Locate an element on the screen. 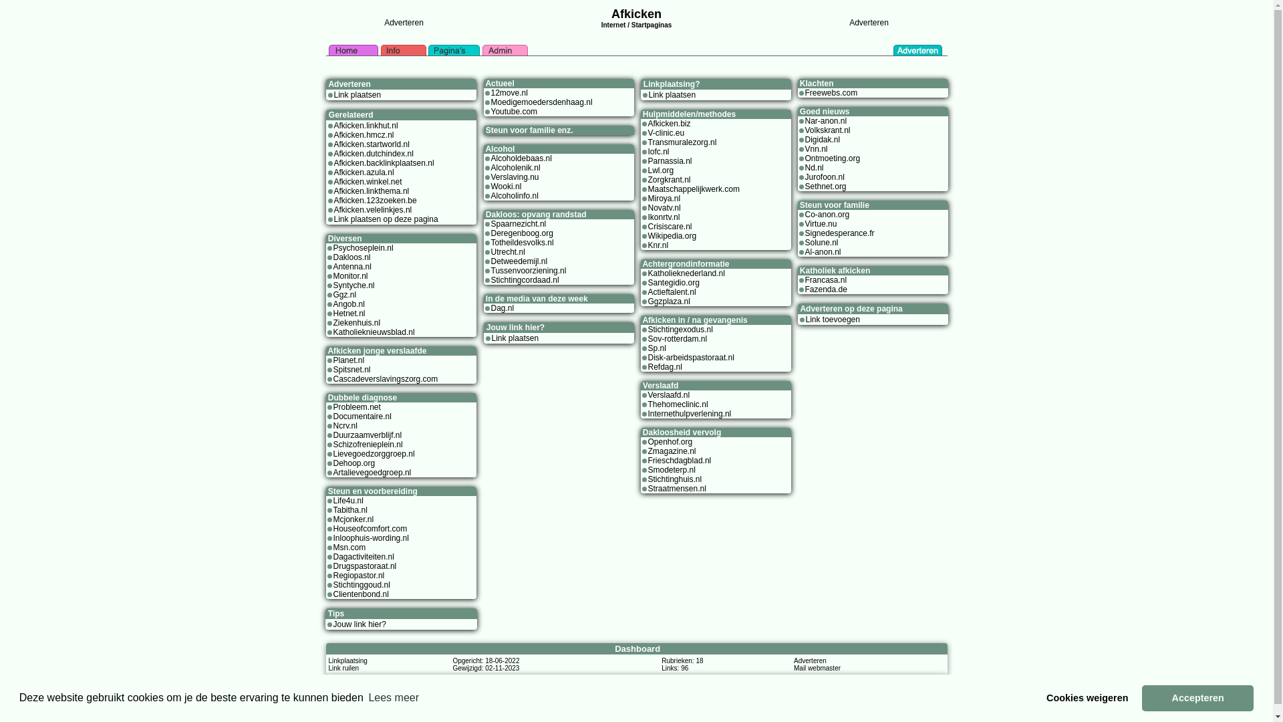 This screenshot has height=722, width=1283. Crisiscare.nl is located at coordinates (670, 227).